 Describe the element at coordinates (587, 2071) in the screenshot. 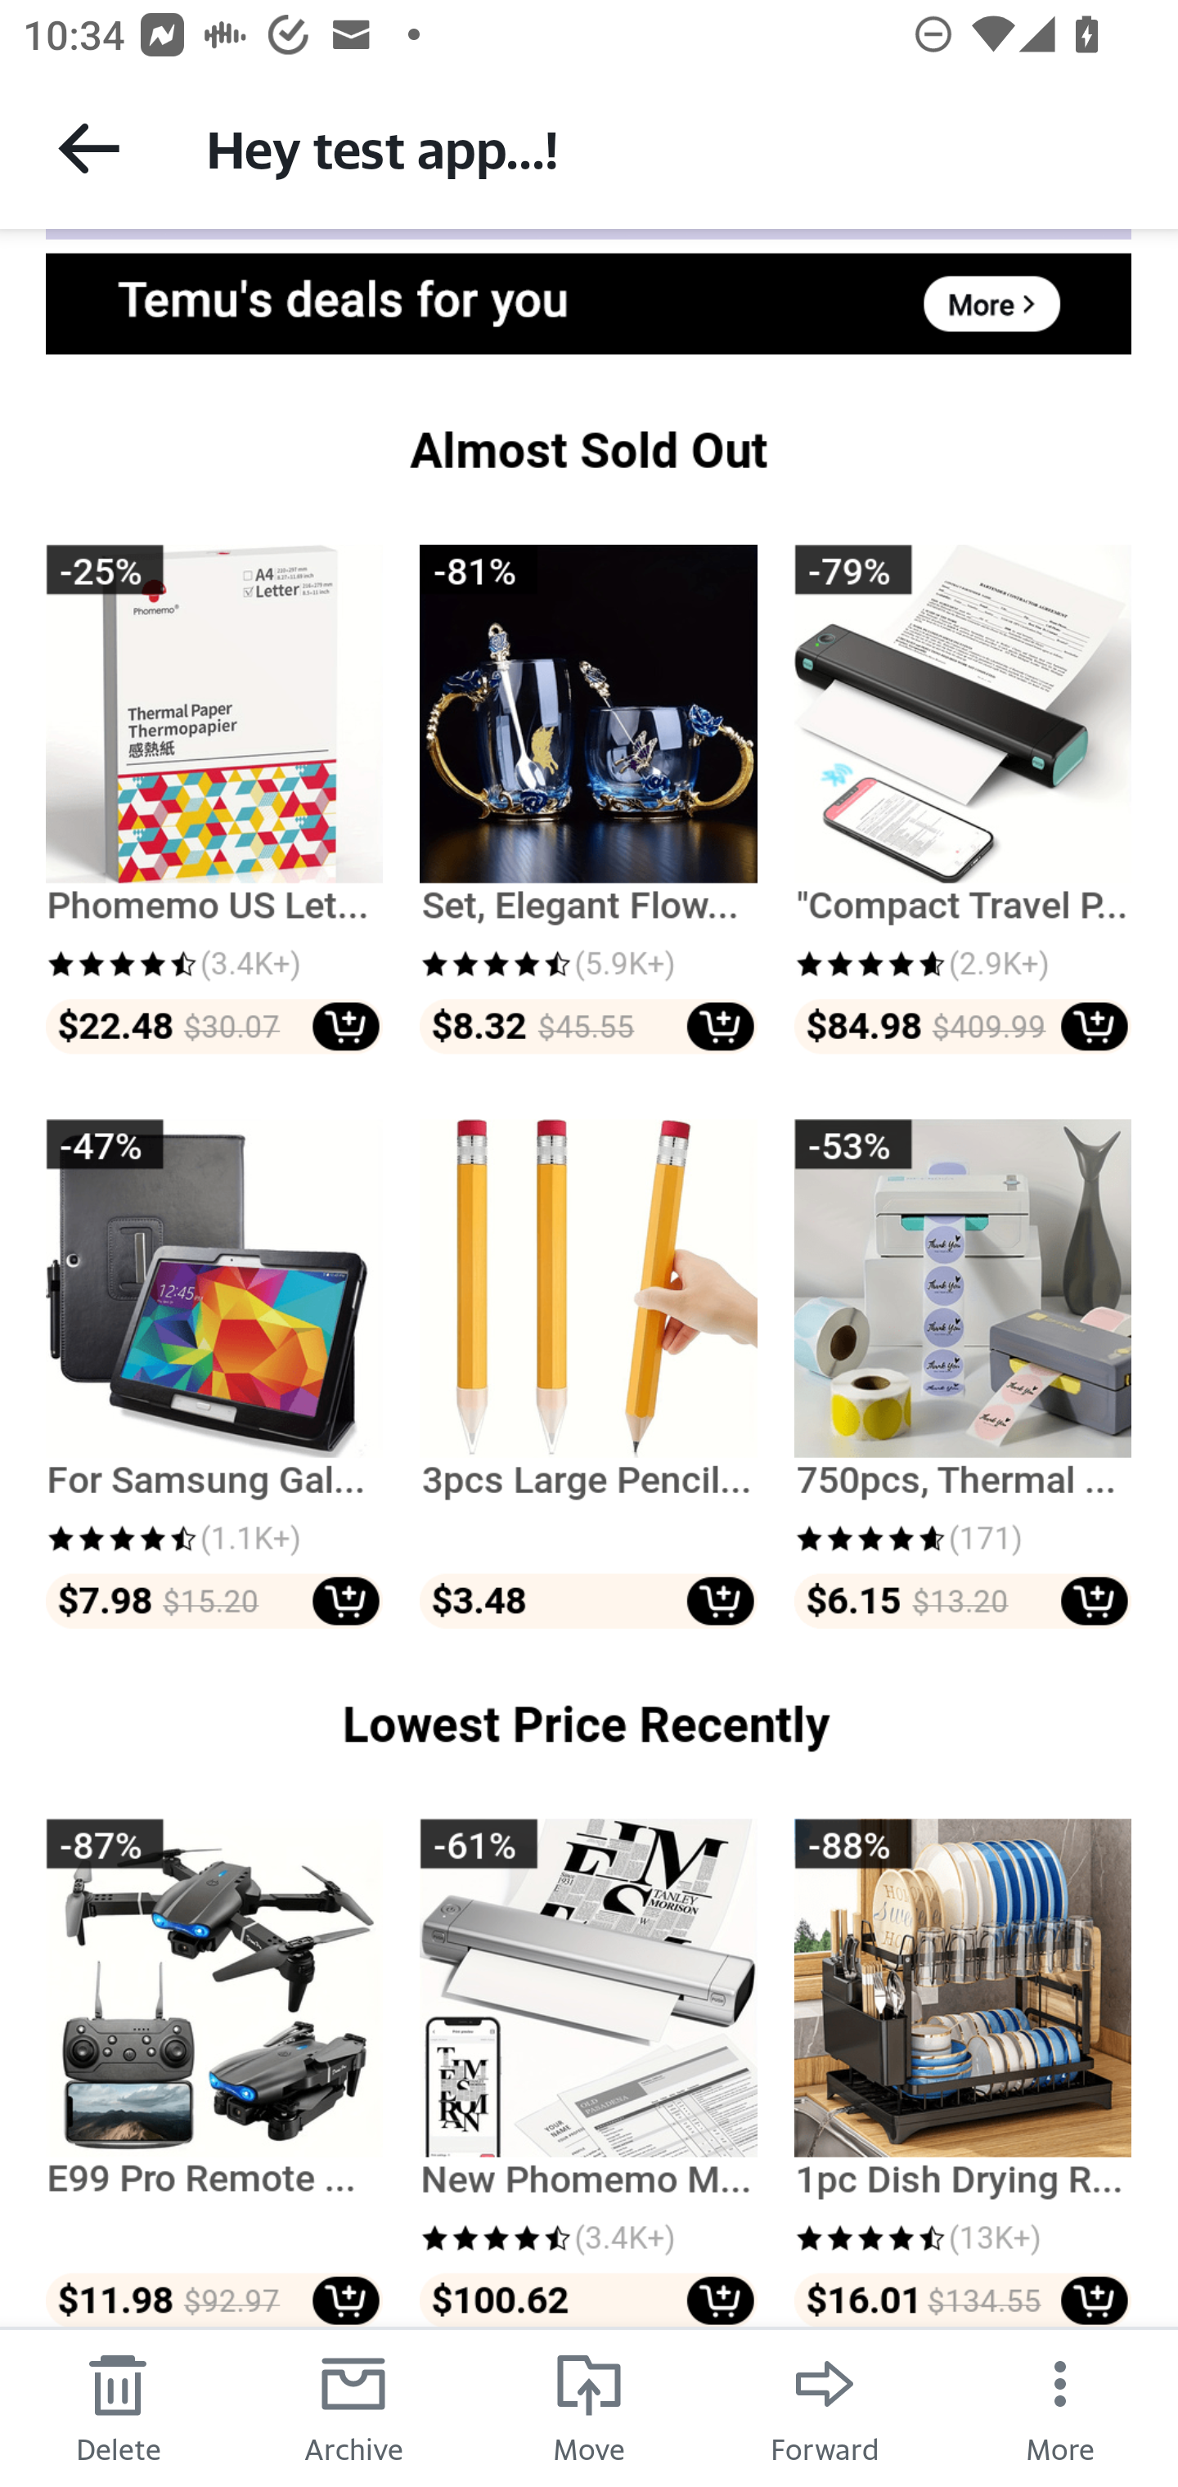

I see `mbs_landing_goods` at that location.